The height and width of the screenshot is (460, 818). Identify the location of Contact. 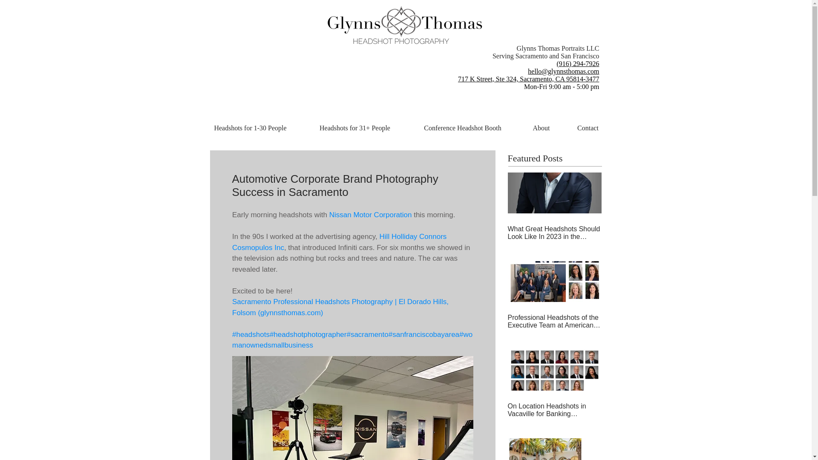
(588, 128).